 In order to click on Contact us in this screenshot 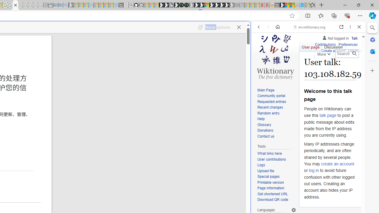, I will do `click(277, 136)`.